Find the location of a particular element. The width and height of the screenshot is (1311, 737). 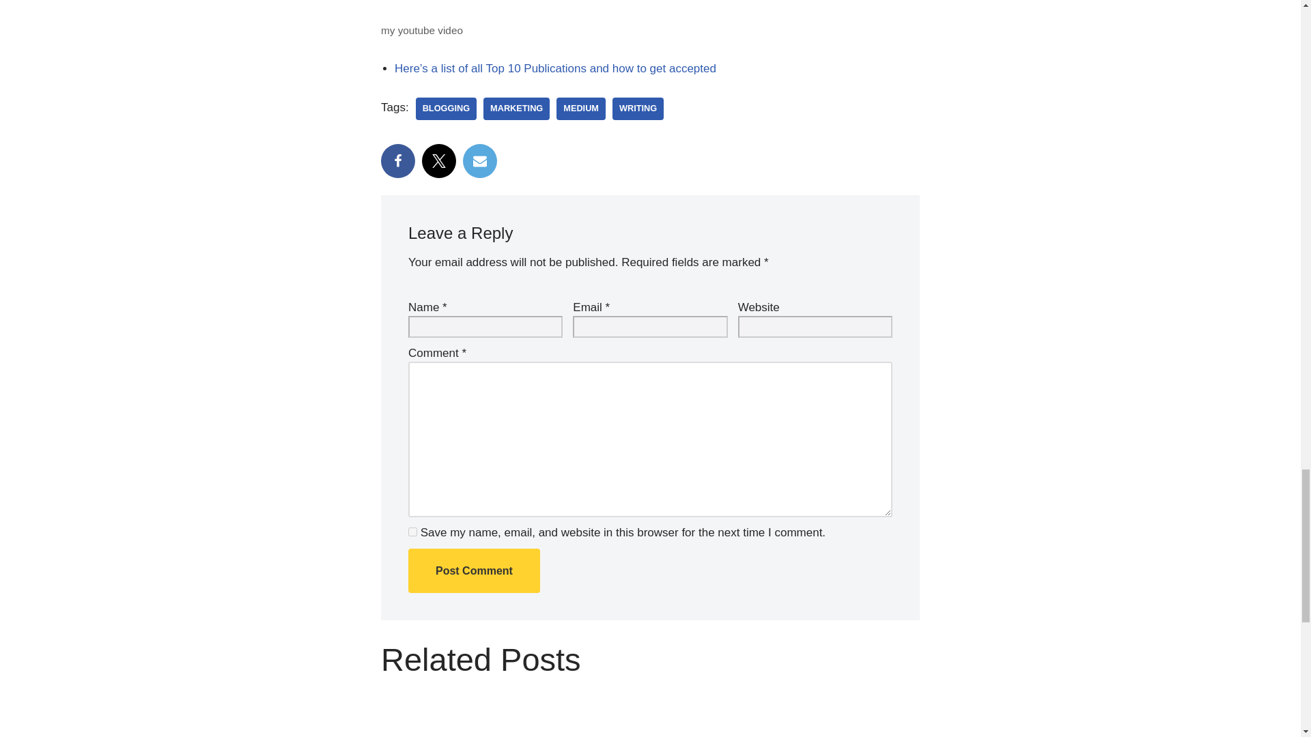

yes is located at coordinates (412, 532).